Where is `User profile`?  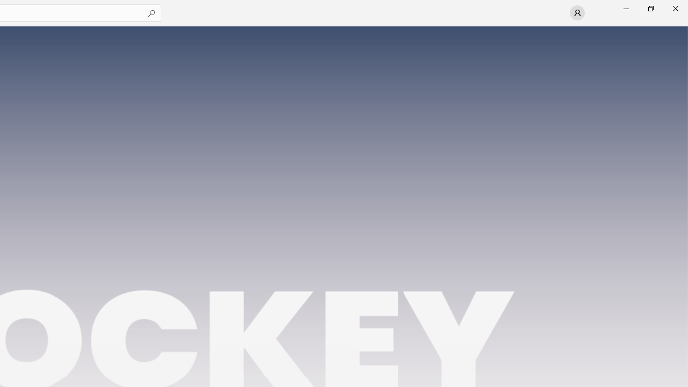 User profile is located at coordinates (577, 13).